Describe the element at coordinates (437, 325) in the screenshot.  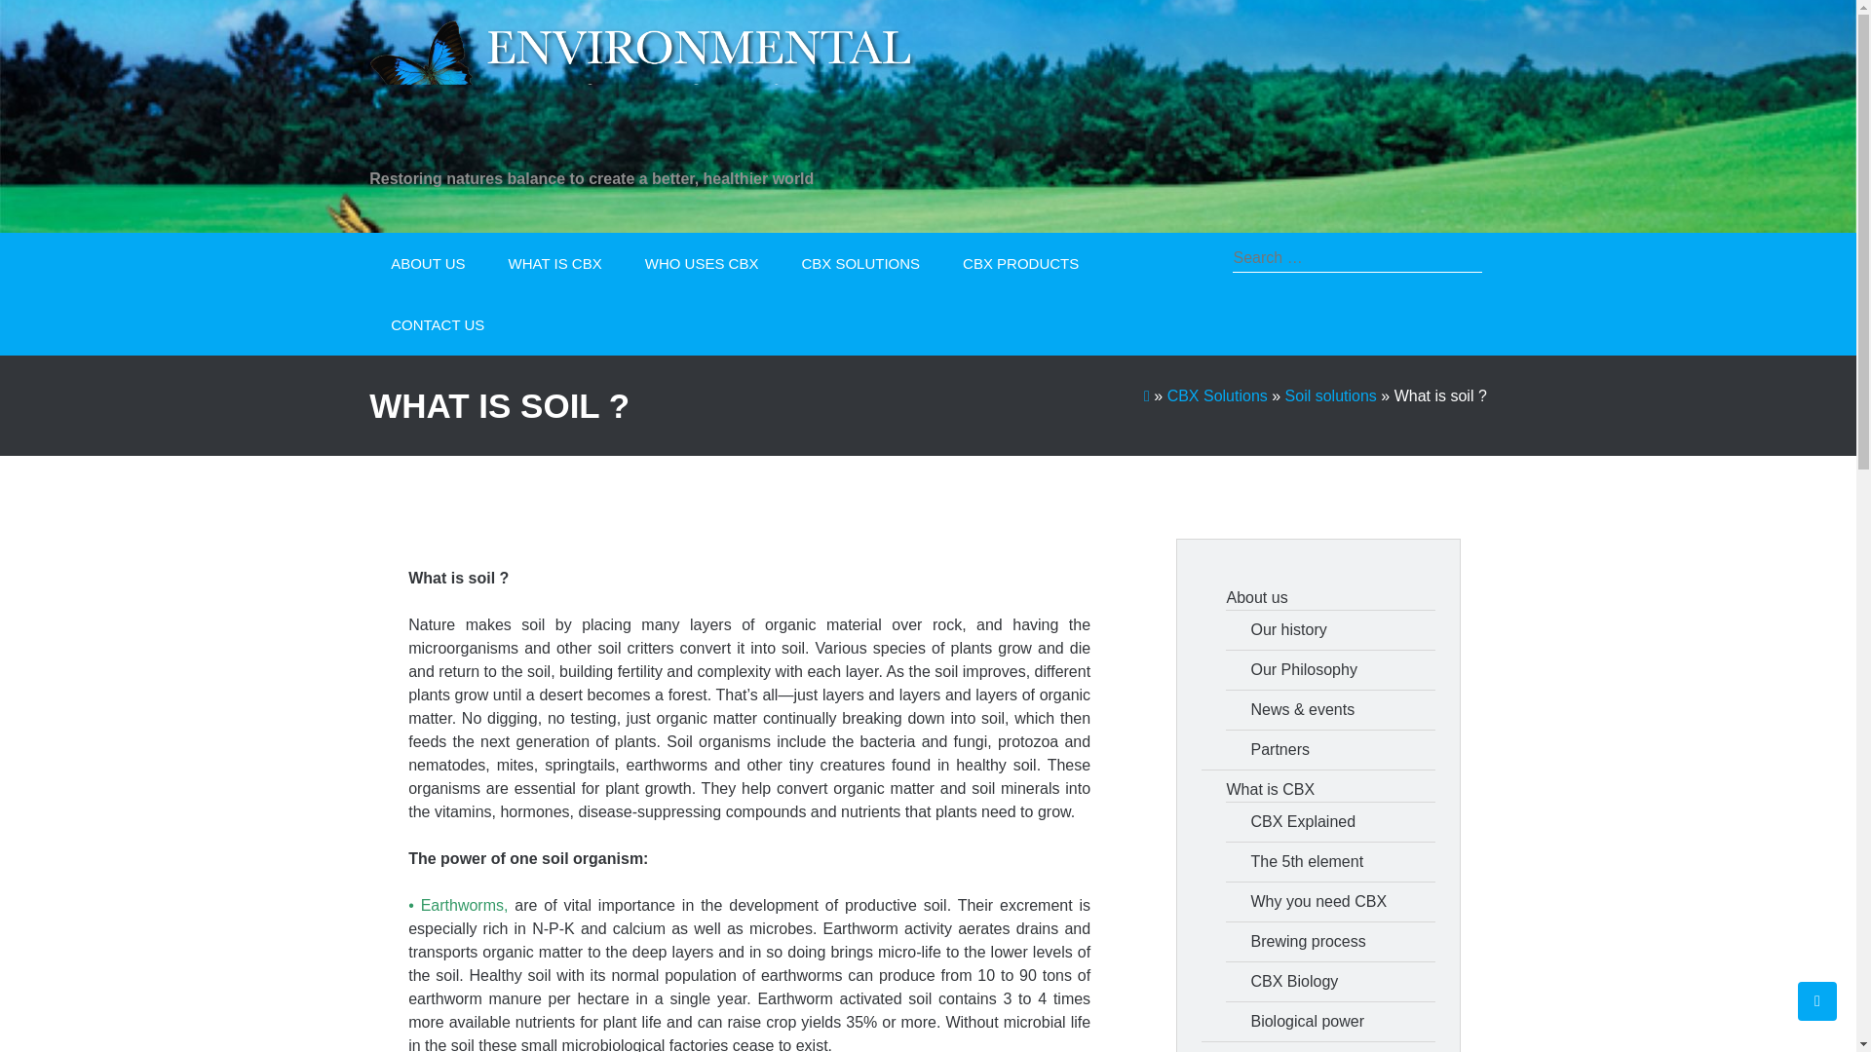
I see `CONTACT US` at that location.